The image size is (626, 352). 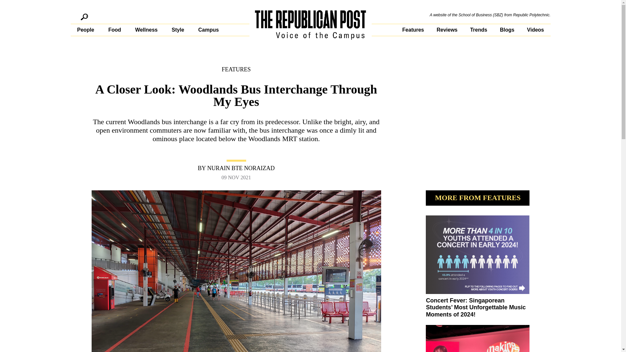 What do you see at coordinates (146, 30) in the screenshot?
I see `Wellness` at bounding box center [146, 30].